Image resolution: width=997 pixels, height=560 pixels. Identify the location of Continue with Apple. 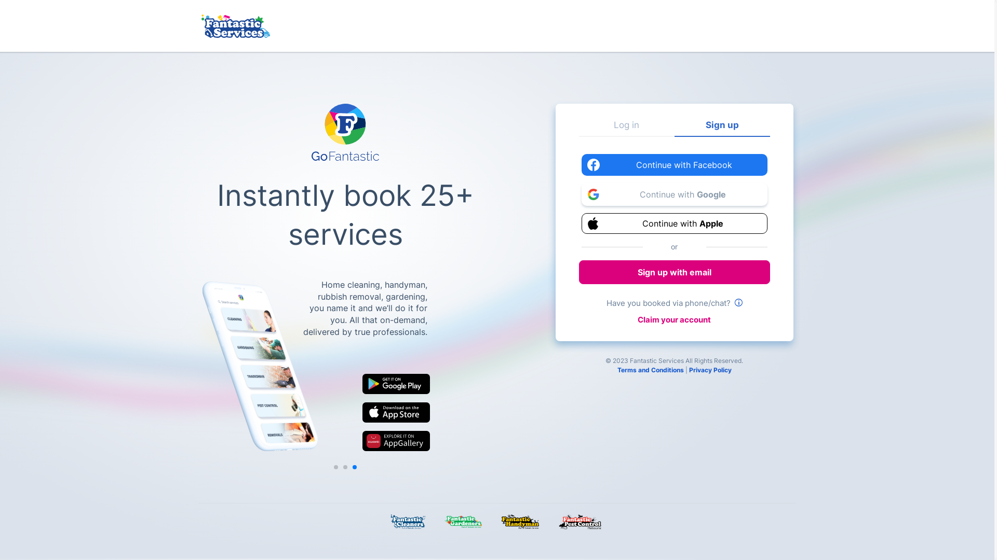
(675, 223).